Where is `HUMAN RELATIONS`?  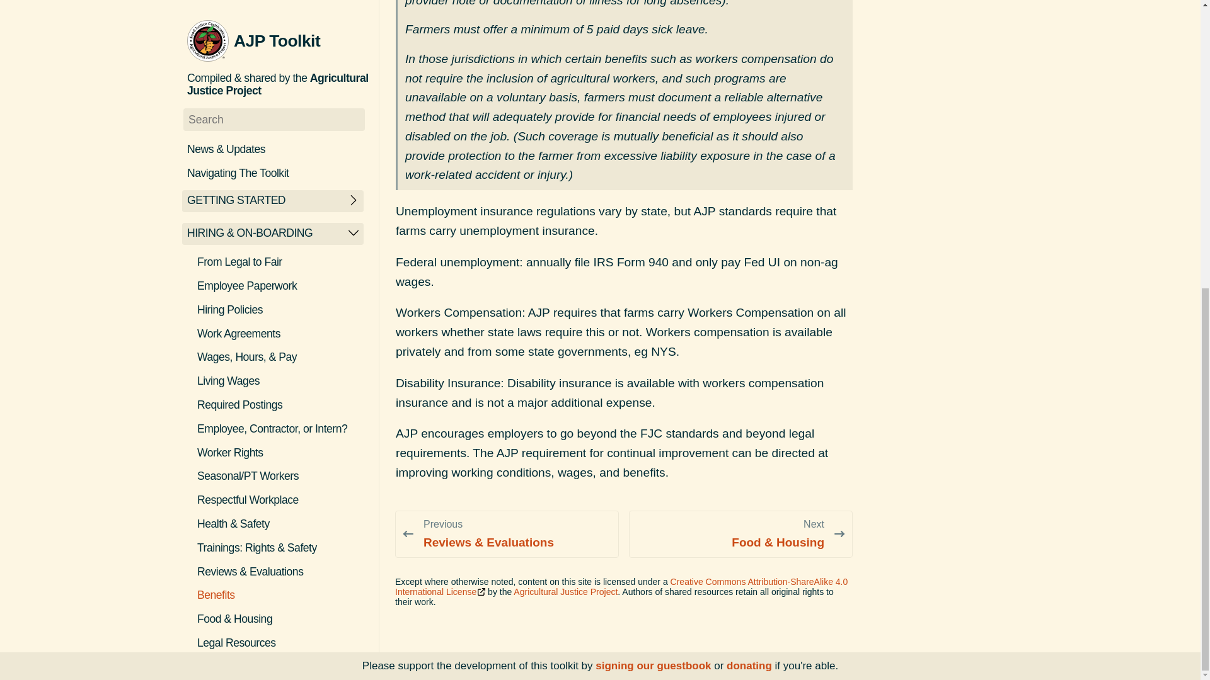 HUMAN RELATIONS is located at coordinates (237, 230).